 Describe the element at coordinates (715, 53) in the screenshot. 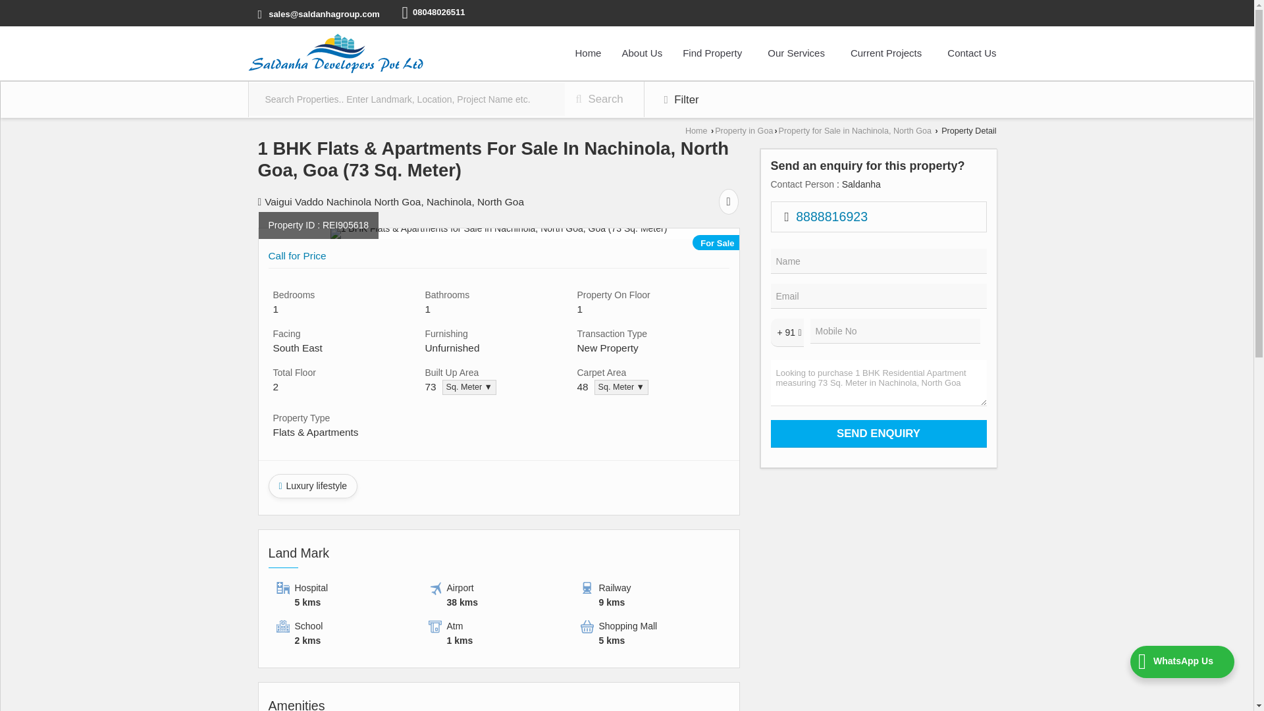

I see `Find Property` at that location.